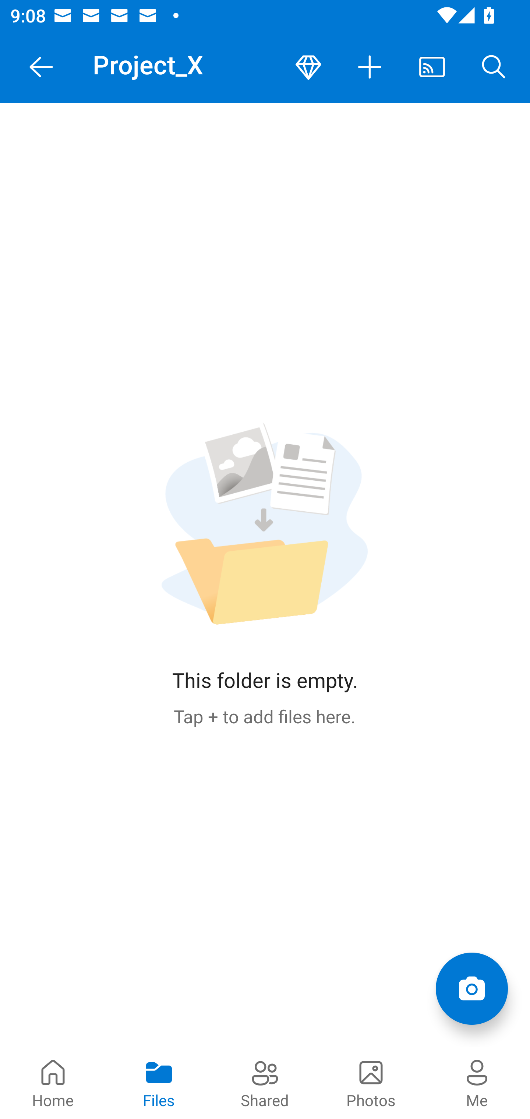 The image size is (530, 1119). I want to click on Cast. Disconnected, so click(432, 67).